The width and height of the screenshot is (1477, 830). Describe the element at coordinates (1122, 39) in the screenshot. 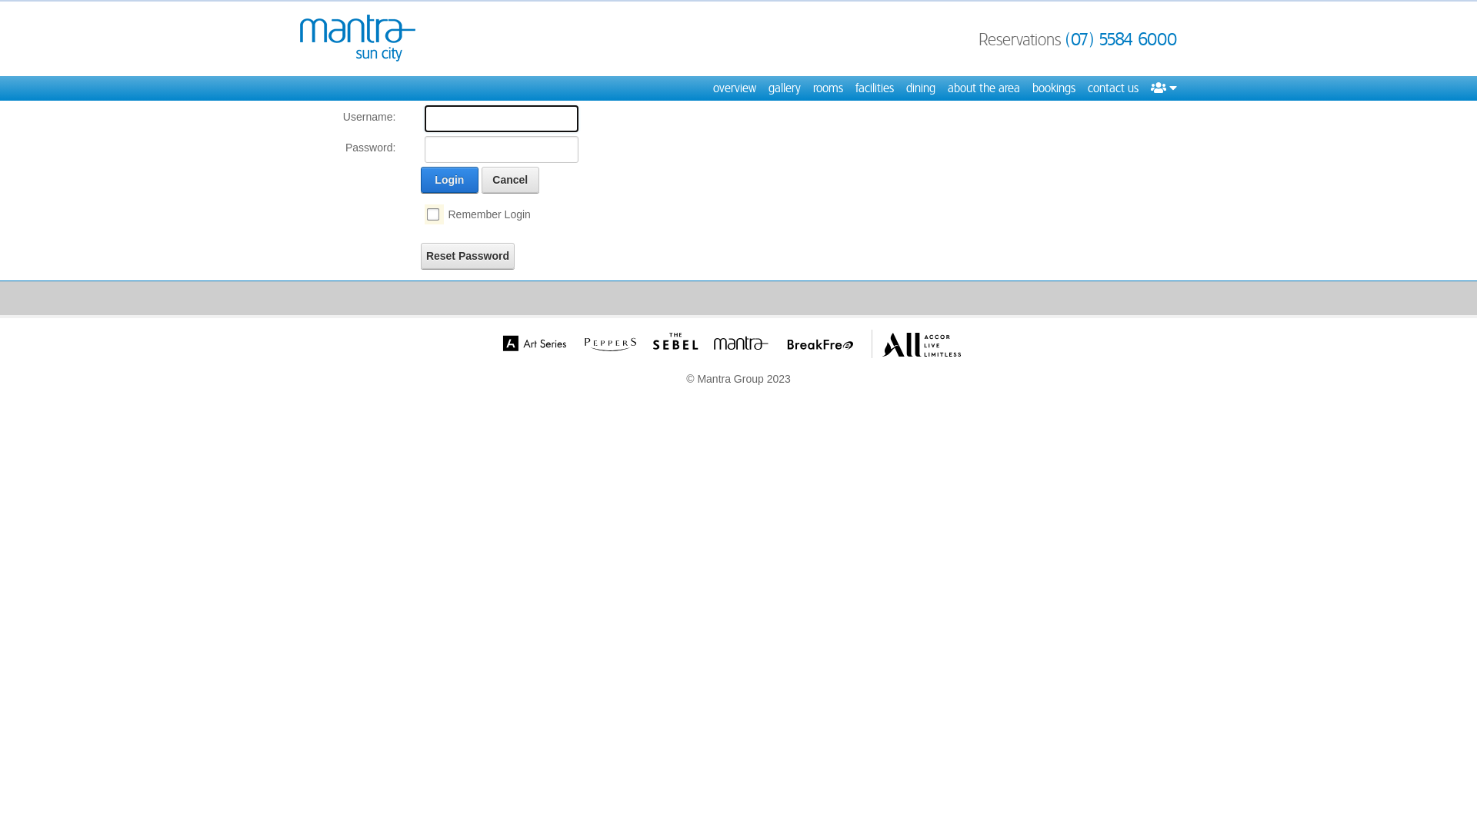

I see `(07) 5584 6000` at that location.